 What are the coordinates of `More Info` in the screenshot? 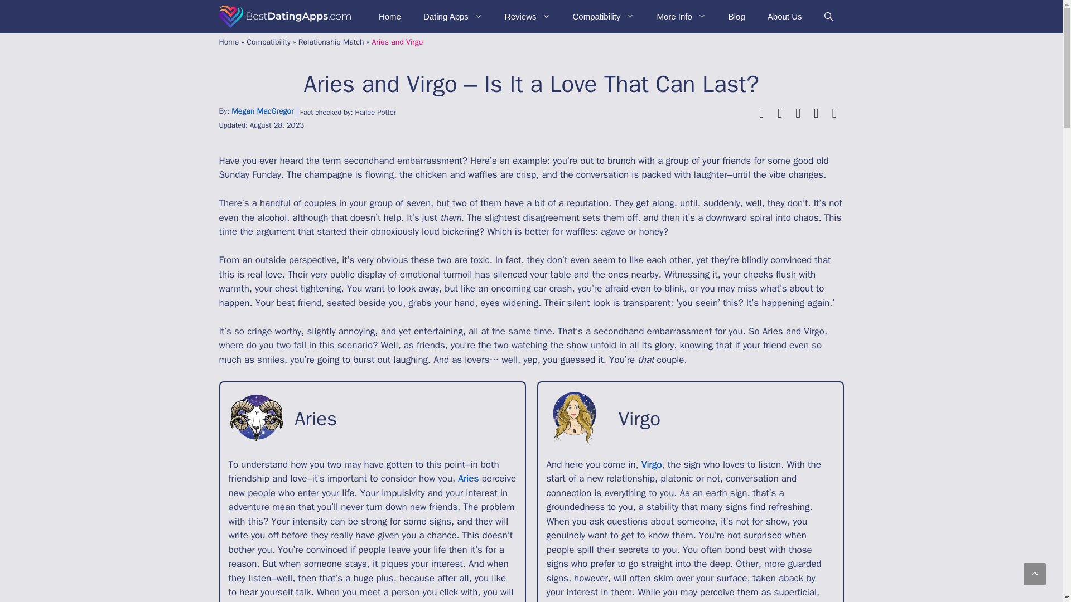 It's located at (681, 17).